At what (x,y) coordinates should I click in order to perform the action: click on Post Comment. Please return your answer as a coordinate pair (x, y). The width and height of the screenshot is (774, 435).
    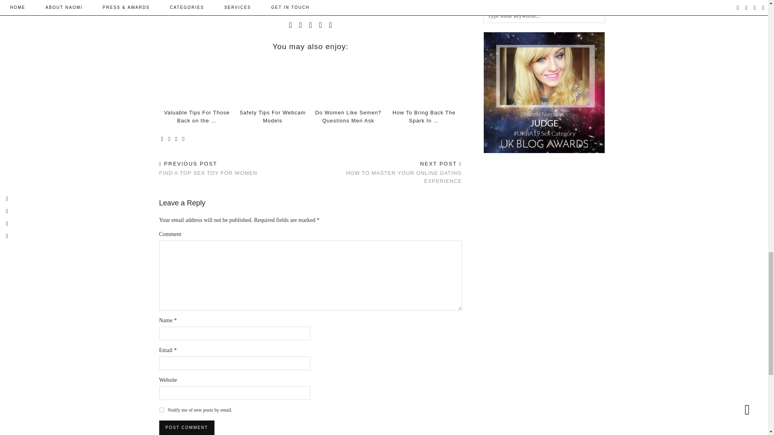
    Looking at the image, I should click on (186, 428).